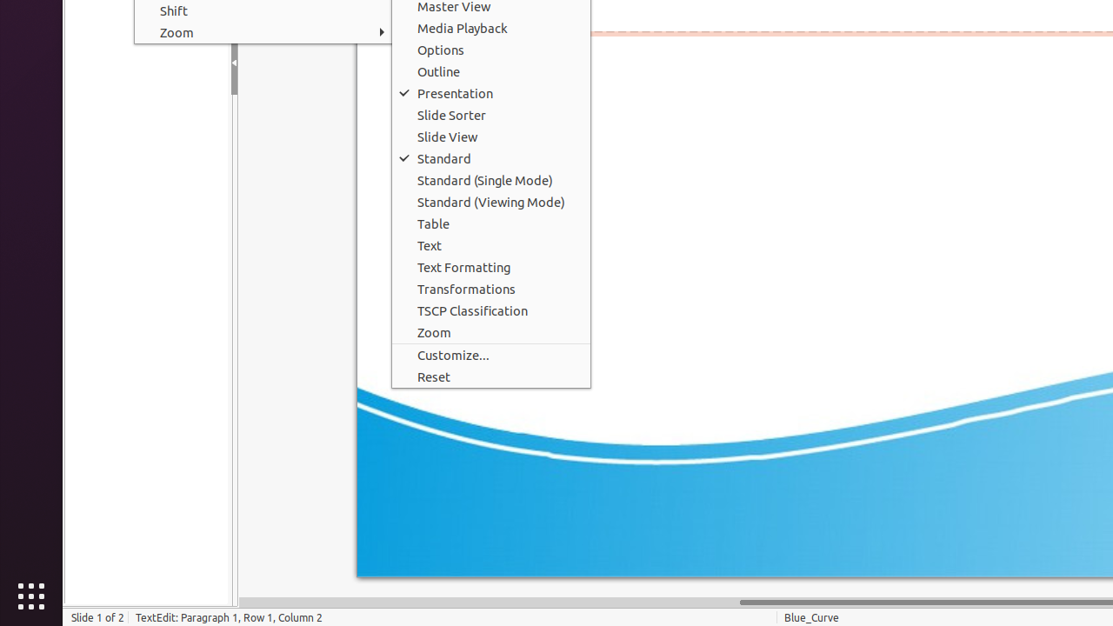 The width and height of the screenshot is (1113, 626). Describe the element at coordinates (491, 377) in the screenshot. I see `Reset` at that location.